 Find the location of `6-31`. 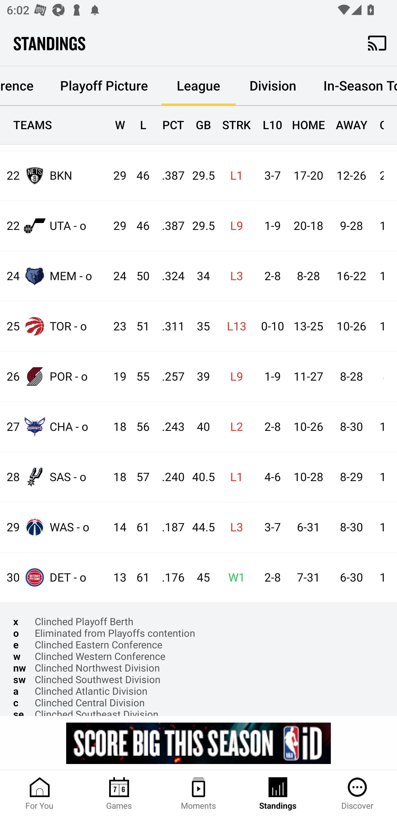

6-31 is located at coordinates (308, 527).